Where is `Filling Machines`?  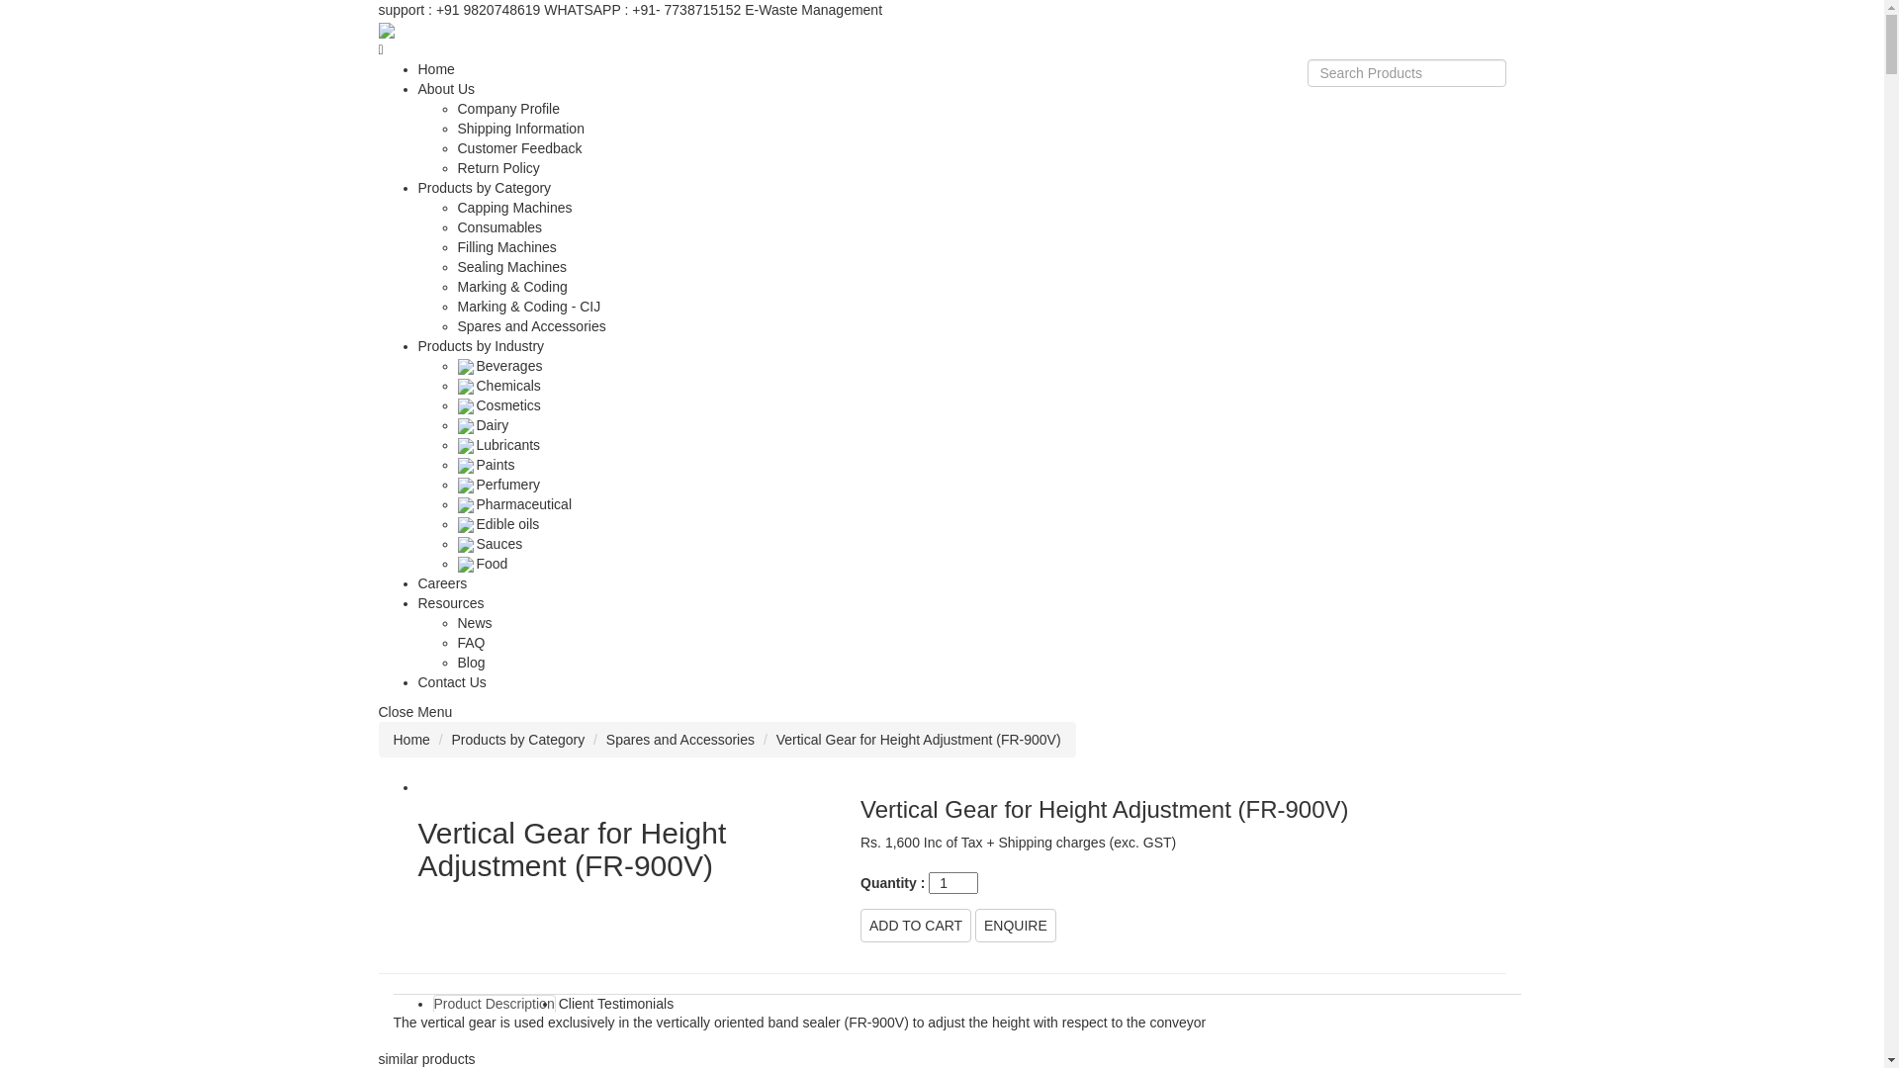 Filling Machines is located at coordinates (506, 247).